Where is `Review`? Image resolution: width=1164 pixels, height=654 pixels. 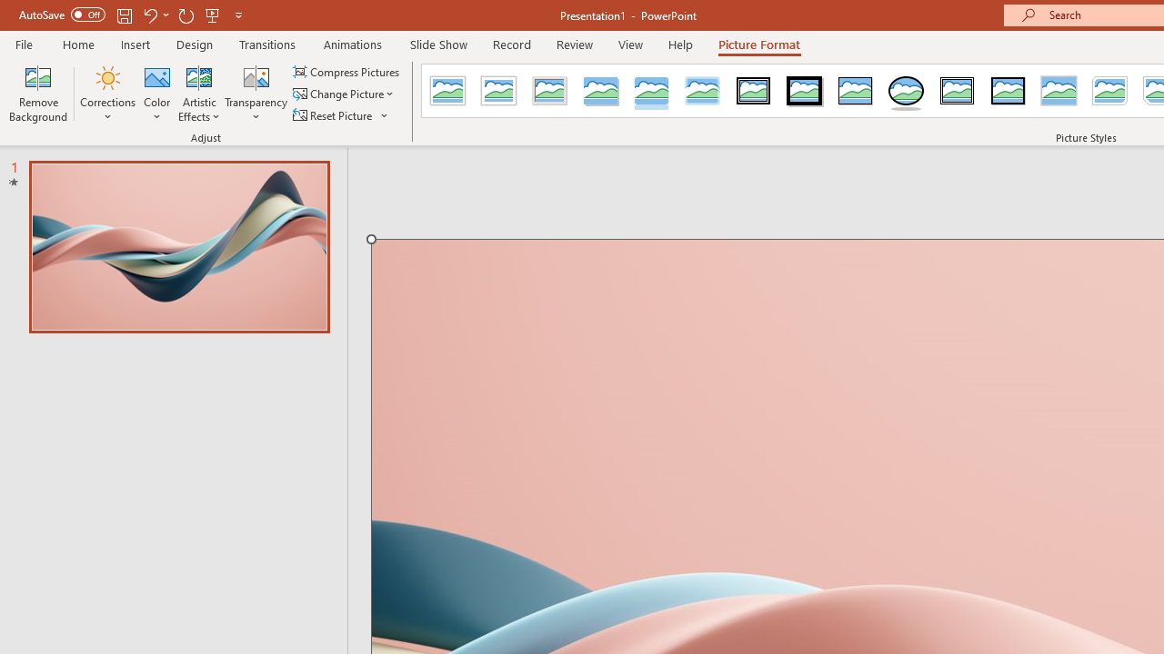
Review is located at coordinates (574, 44).